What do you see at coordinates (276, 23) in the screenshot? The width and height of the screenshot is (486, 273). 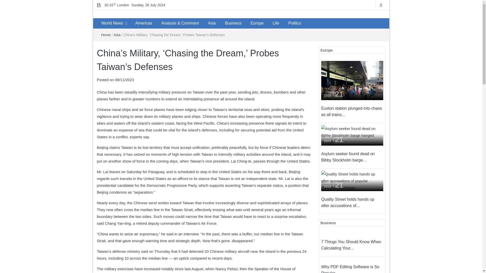 I see `Life` at bounding box center [276, 23].